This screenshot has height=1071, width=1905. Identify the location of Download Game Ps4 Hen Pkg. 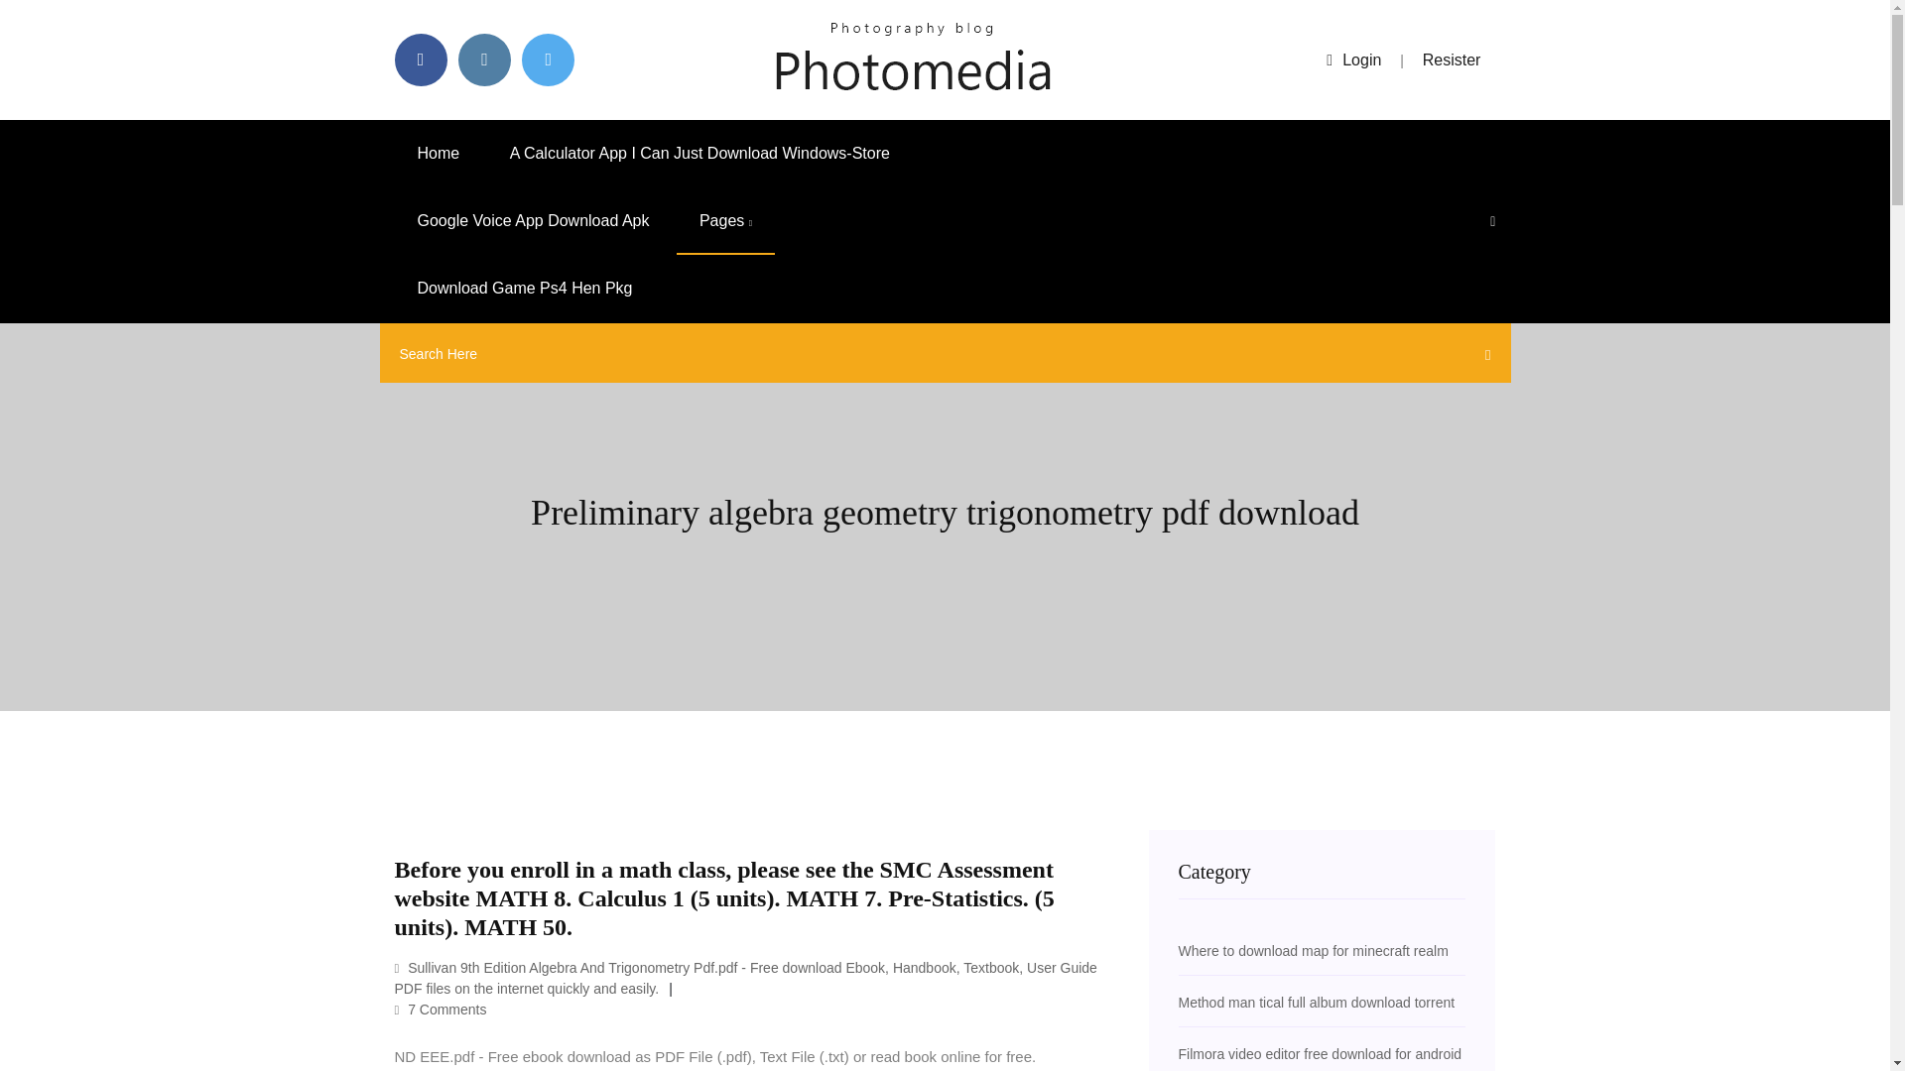
(524, 289).